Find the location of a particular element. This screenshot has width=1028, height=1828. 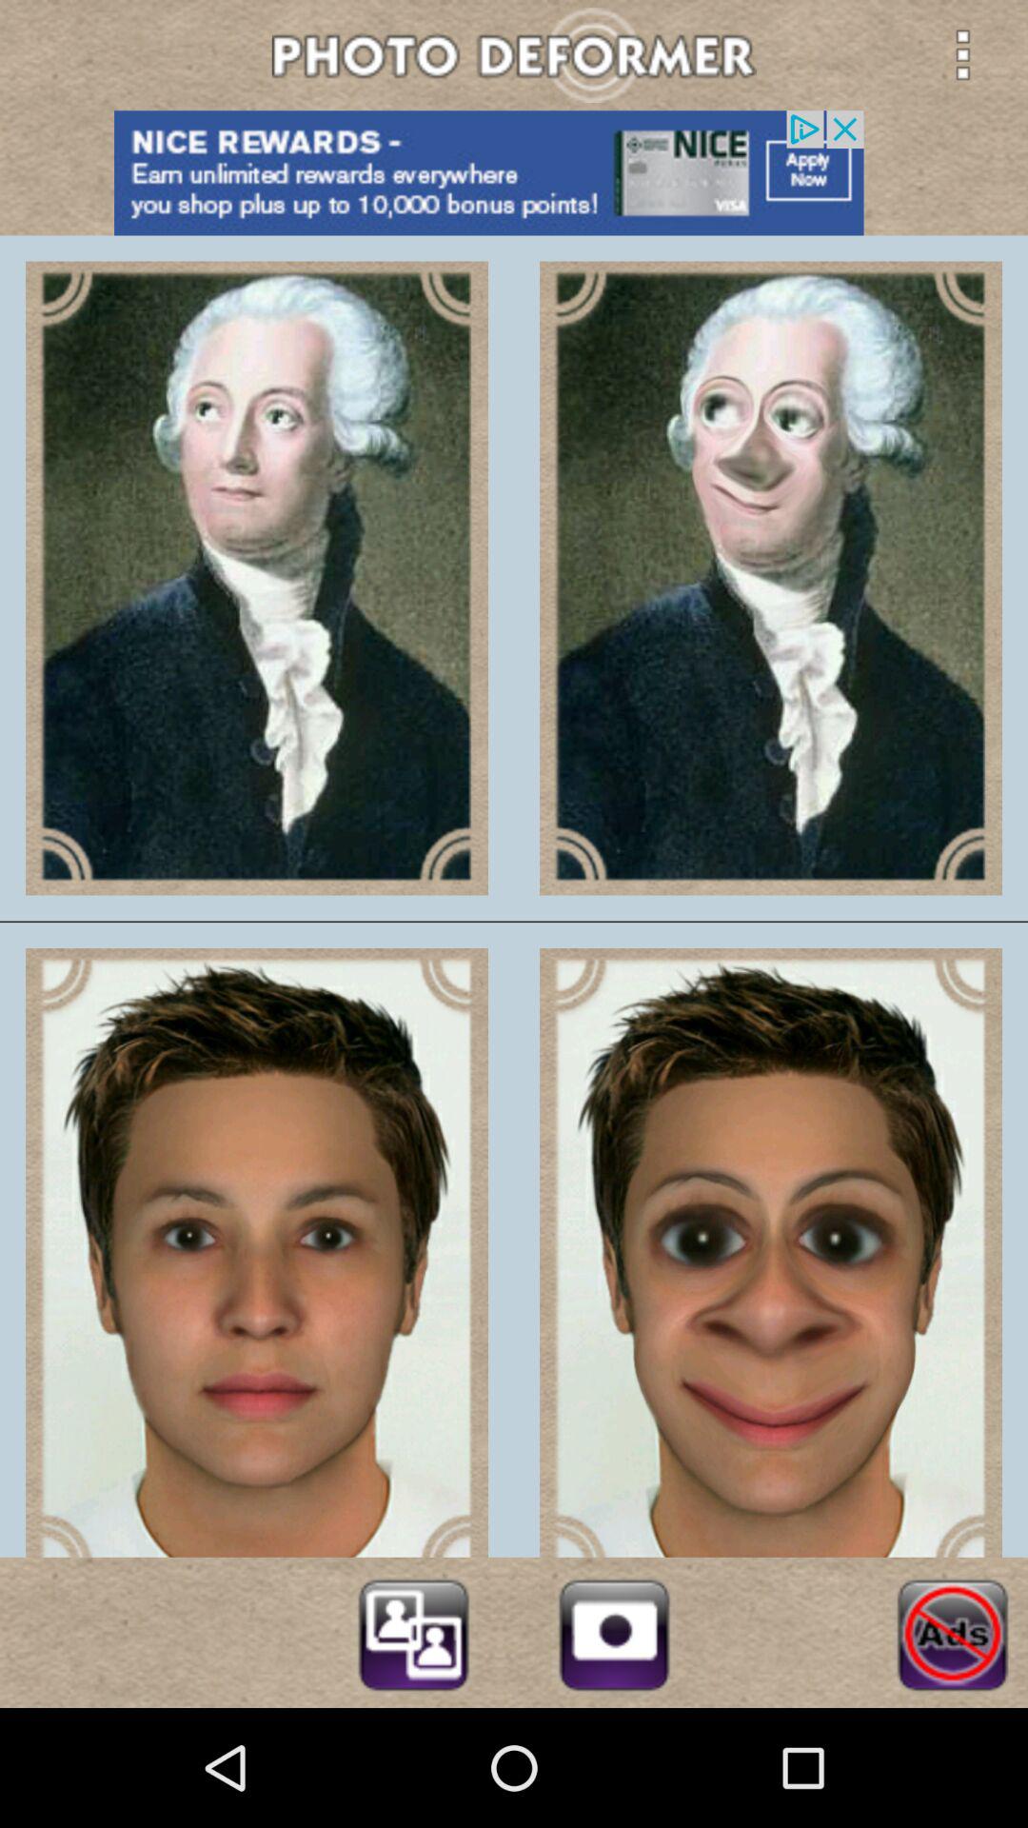

remove advertisements is located at coordinates (952, 1632).